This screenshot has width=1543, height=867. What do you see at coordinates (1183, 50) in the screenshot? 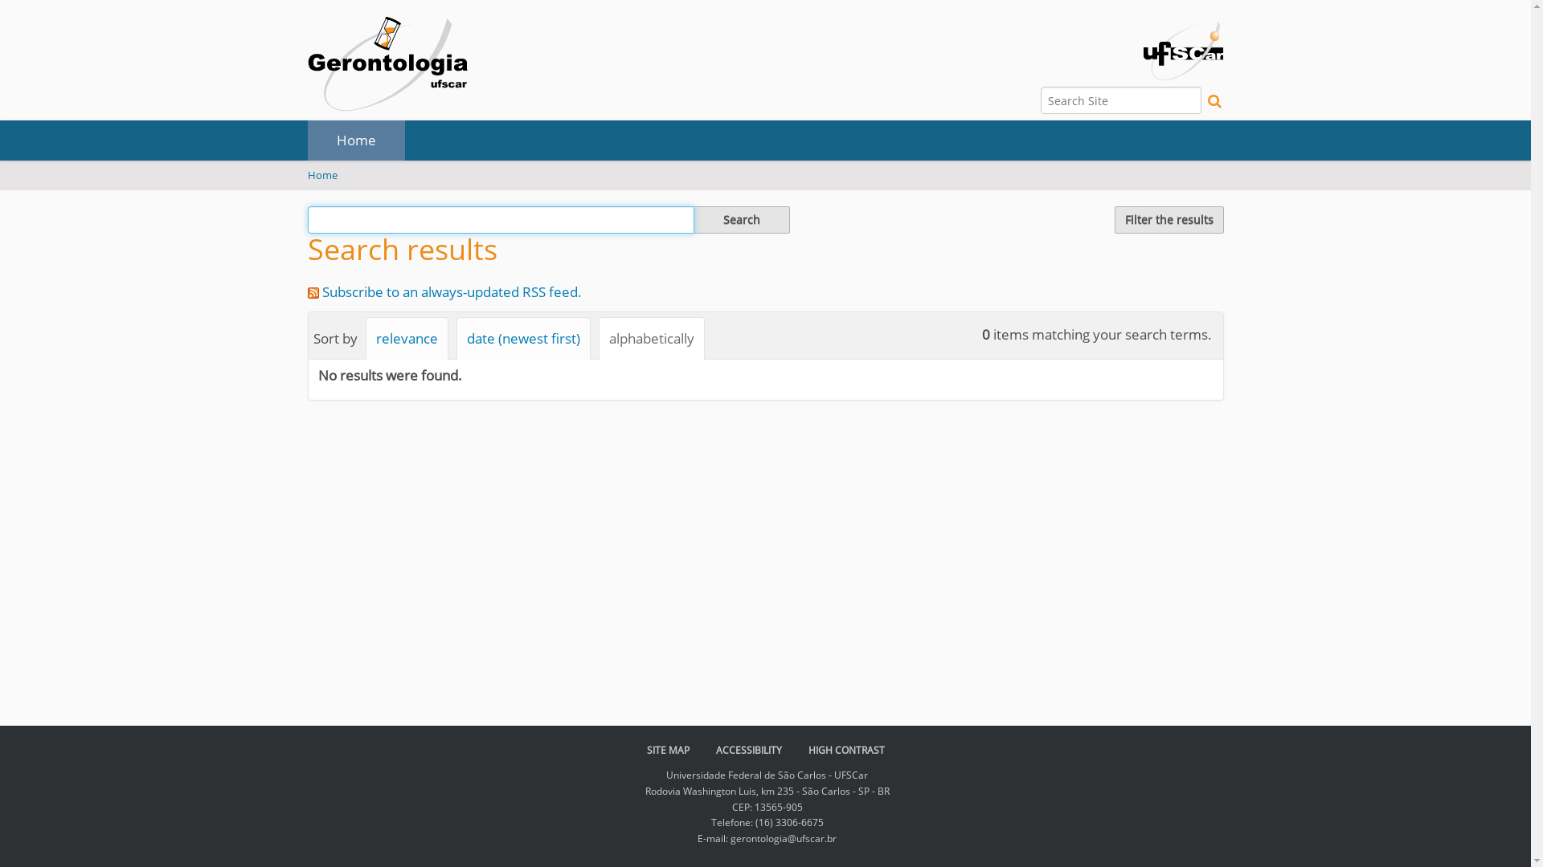
I see `Portal UFSCar` at bounding box center [1183, 50].